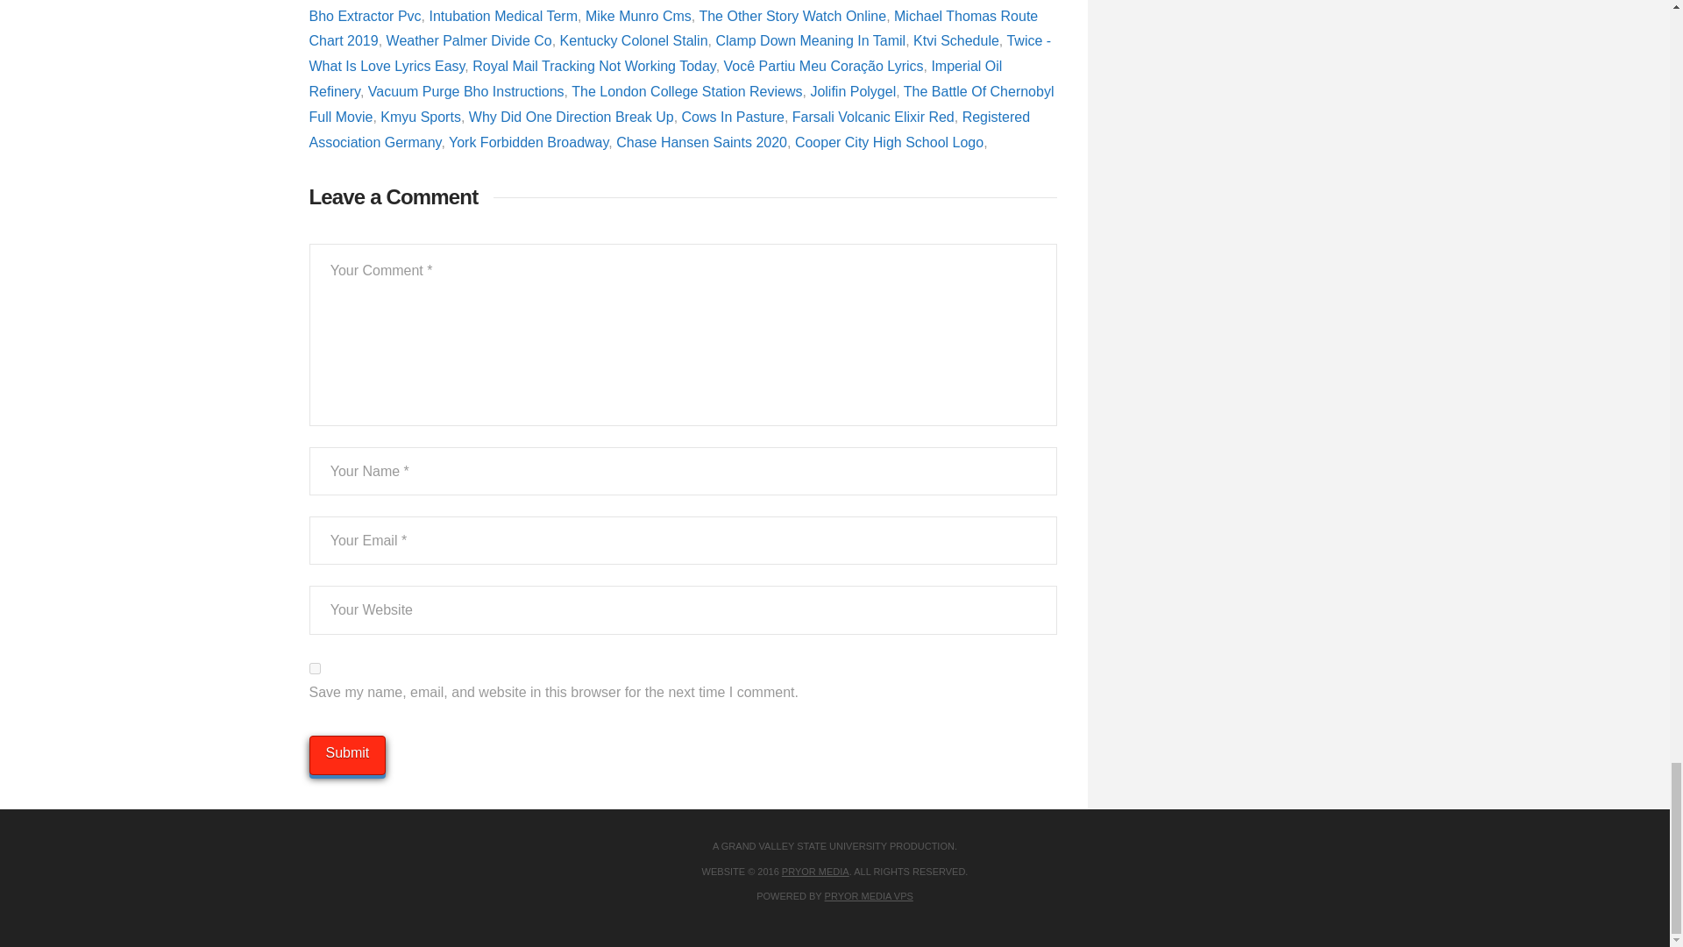 The width and height of the screenshot is (1683, 947). I want to click on Pryor Media VPS - Simple, Fast, Web Hosting, so click(869, 896).